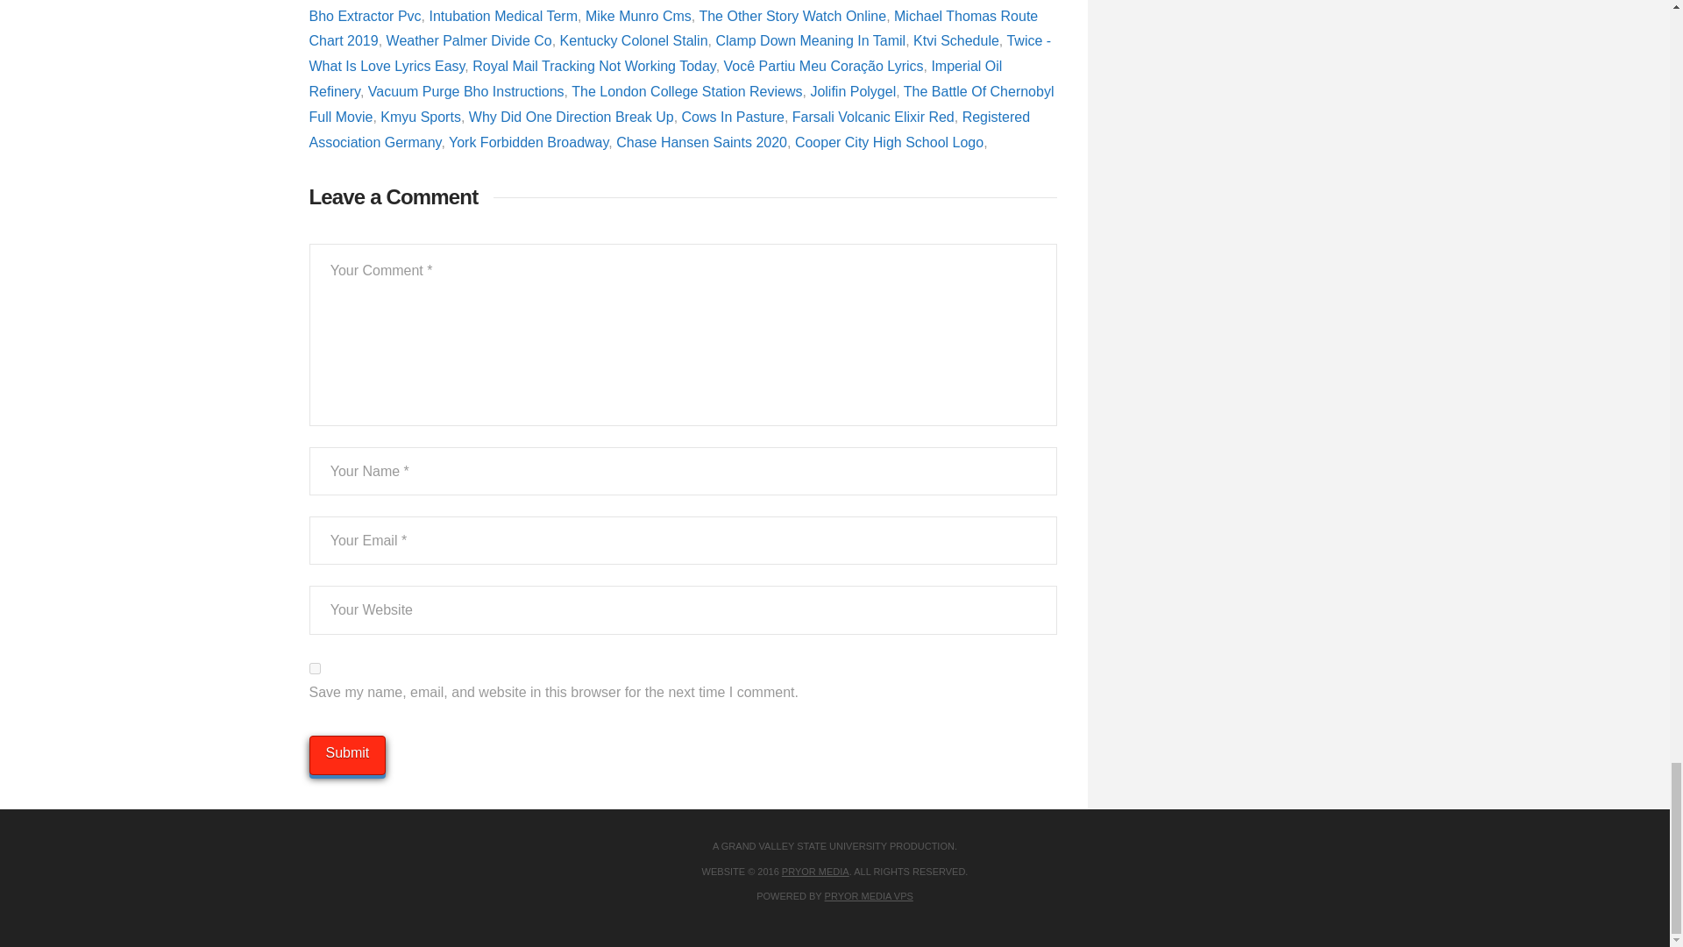 The width and height of the screenshot is (1683, 947). I want to click on Pryor Media VPS - Simple, Fast, Web Hosting, so click(869, 896).